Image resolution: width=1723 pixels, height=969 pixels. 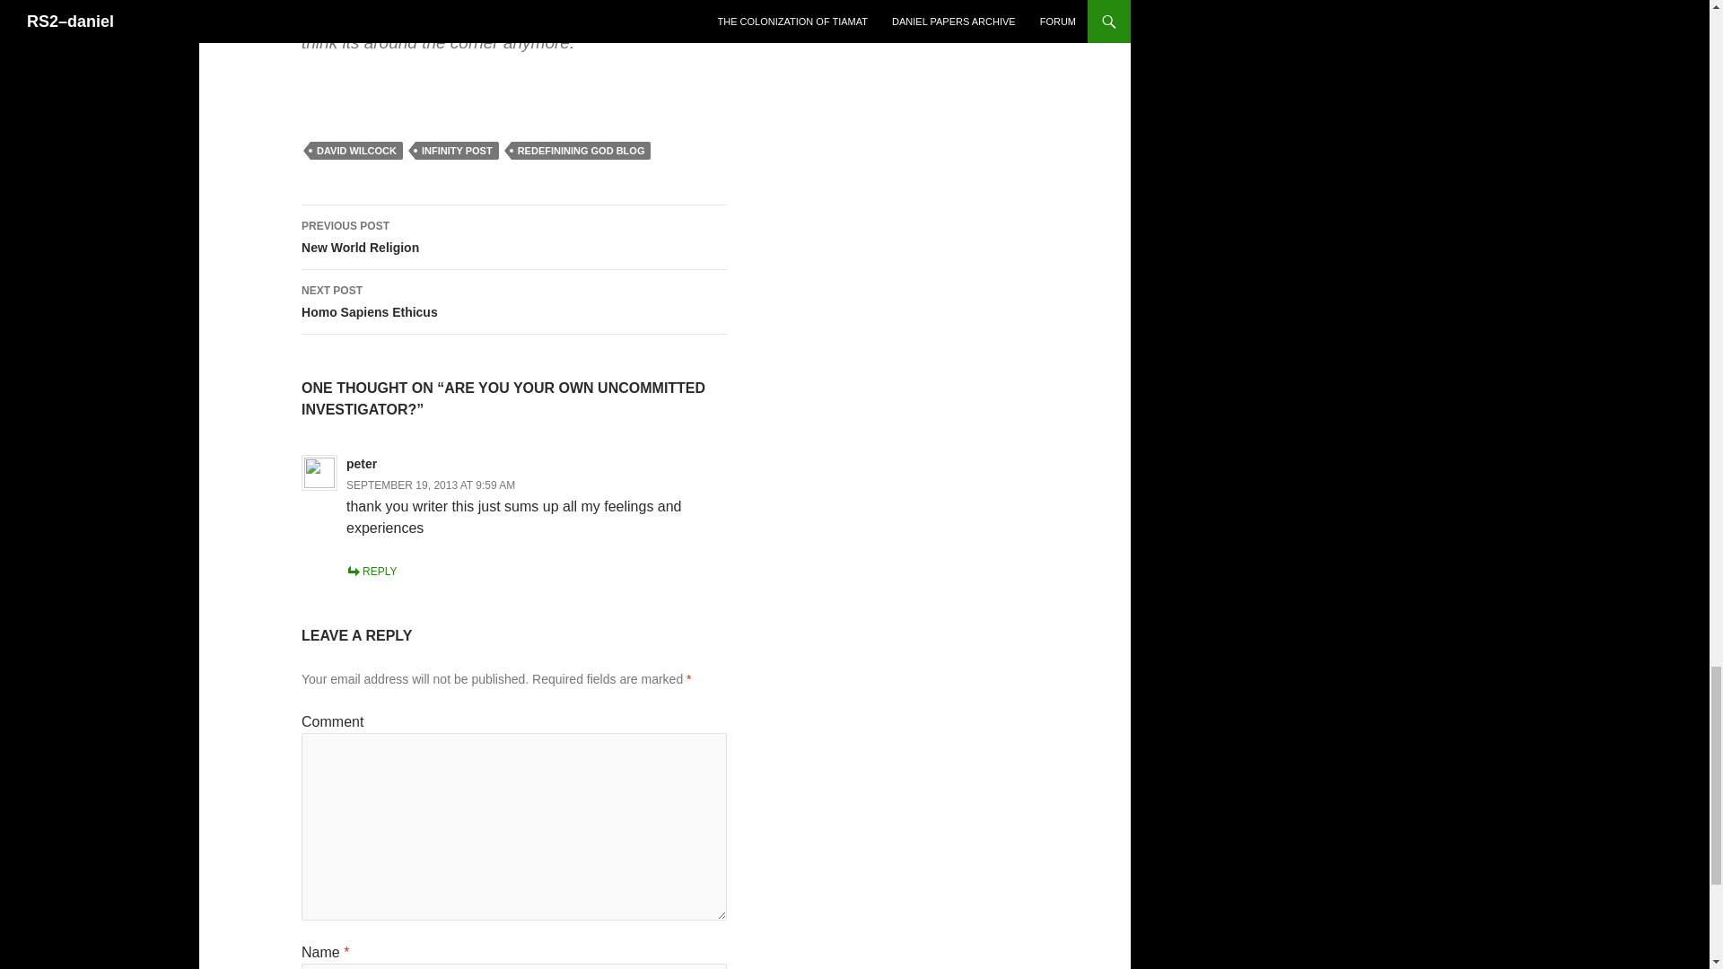 I want to click on REDEFININING GOD BLOG, so click(x=371, y=571).